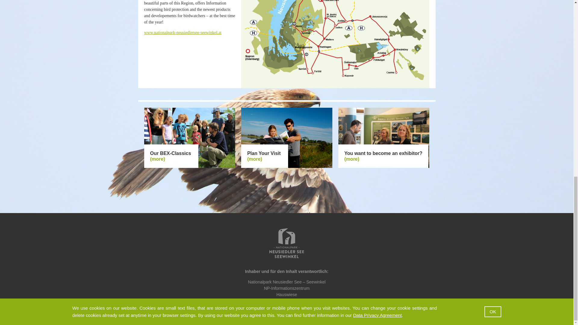 The width and height of the screenshot is (578, 325). Describe the element at coordinates (182, 32) in the screenshot. I see `www.nationalpark-neusiedlersee-seewinkel.at` at that location.